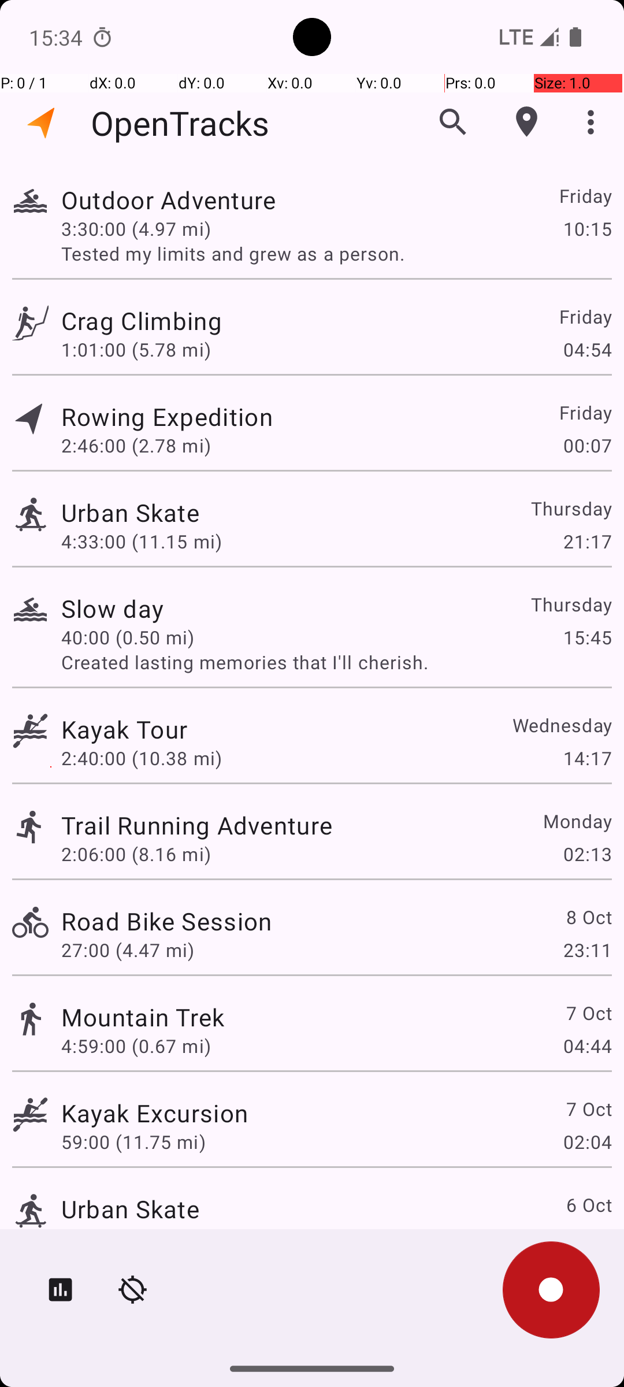 The width and height of the screenshot is (624, 1387). I want to click on 3:56:00 (9.47 mi), so click(136, 1238).